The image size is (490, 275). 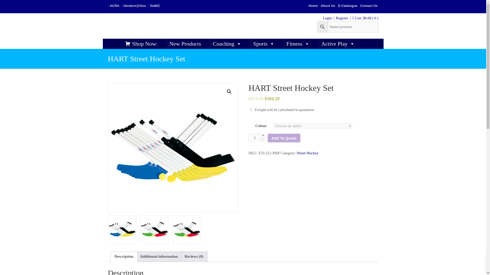 I want to click on E-Catalogue, so click(x=348, y=6).